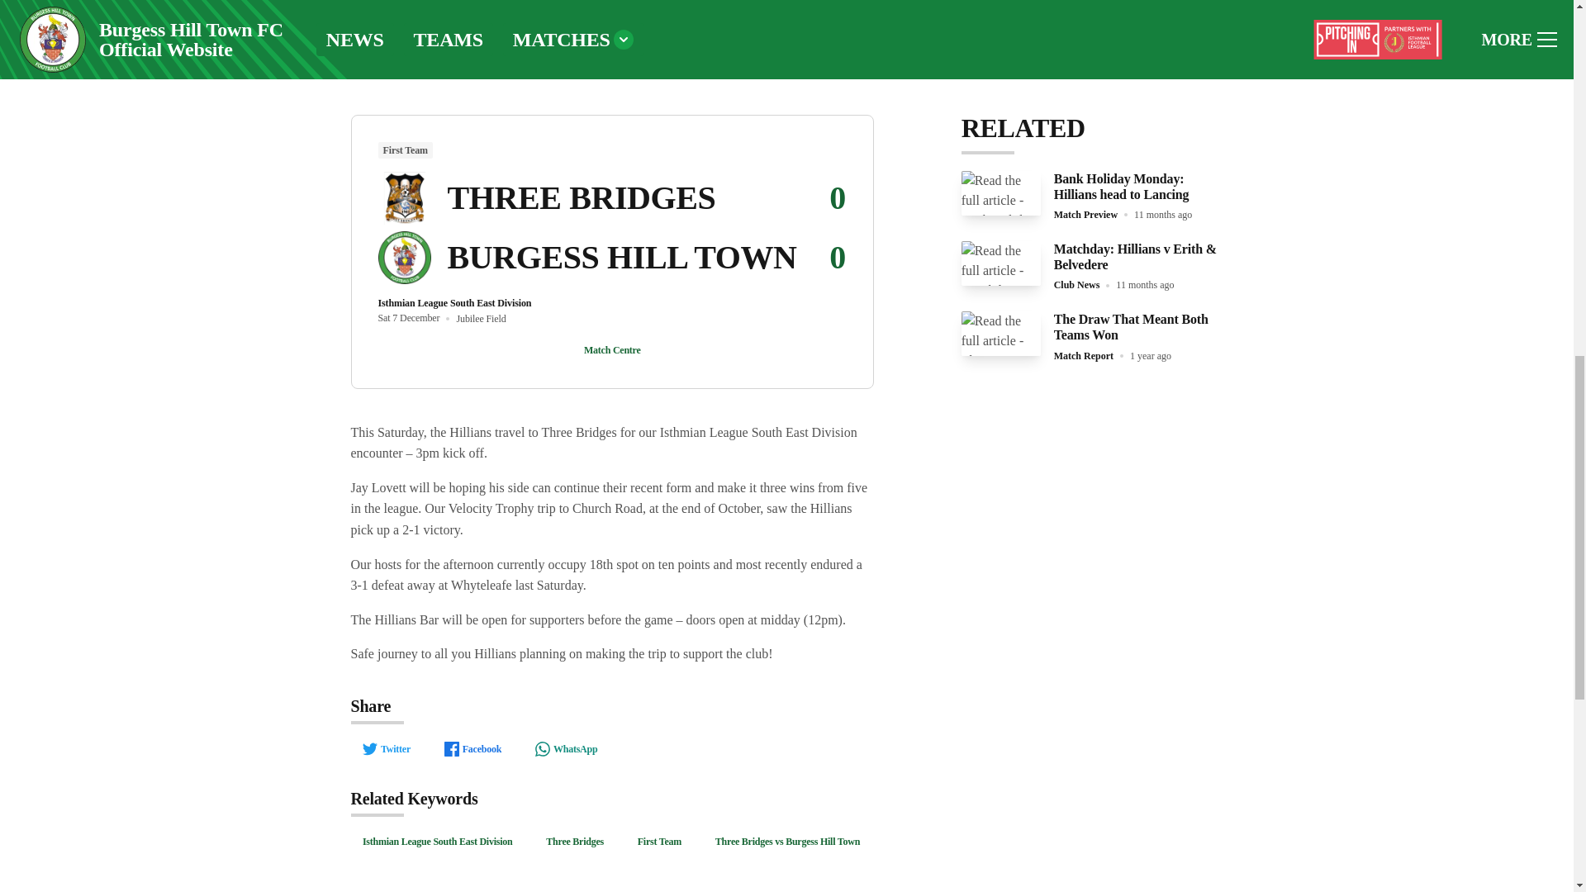  I want to click on Three Bridges, so click(575, 841).